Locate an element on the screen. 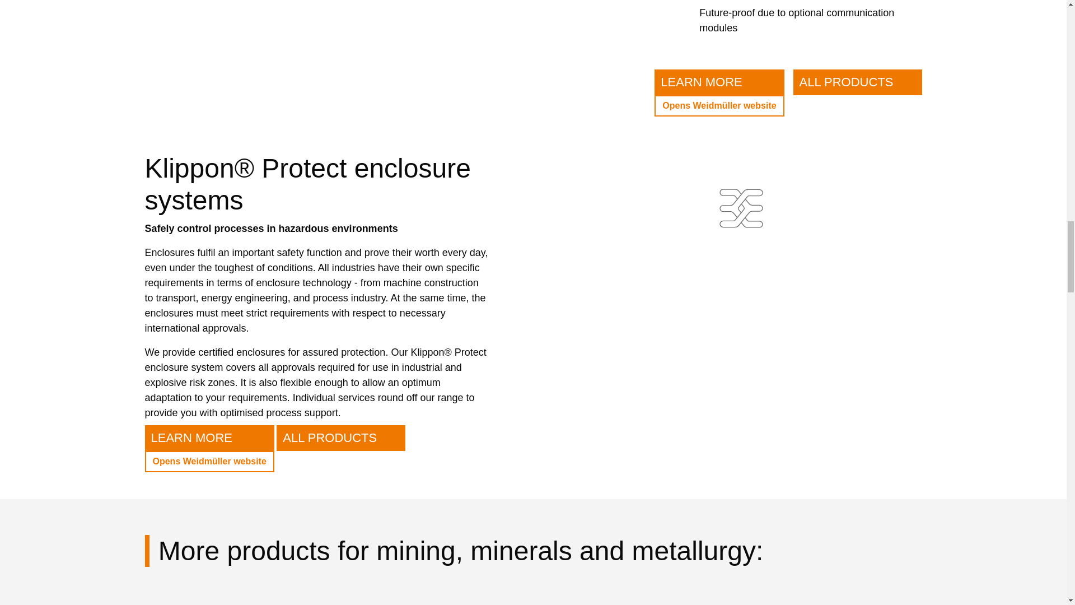  ALL PRODUCTS is located at coordinates (340, 438).